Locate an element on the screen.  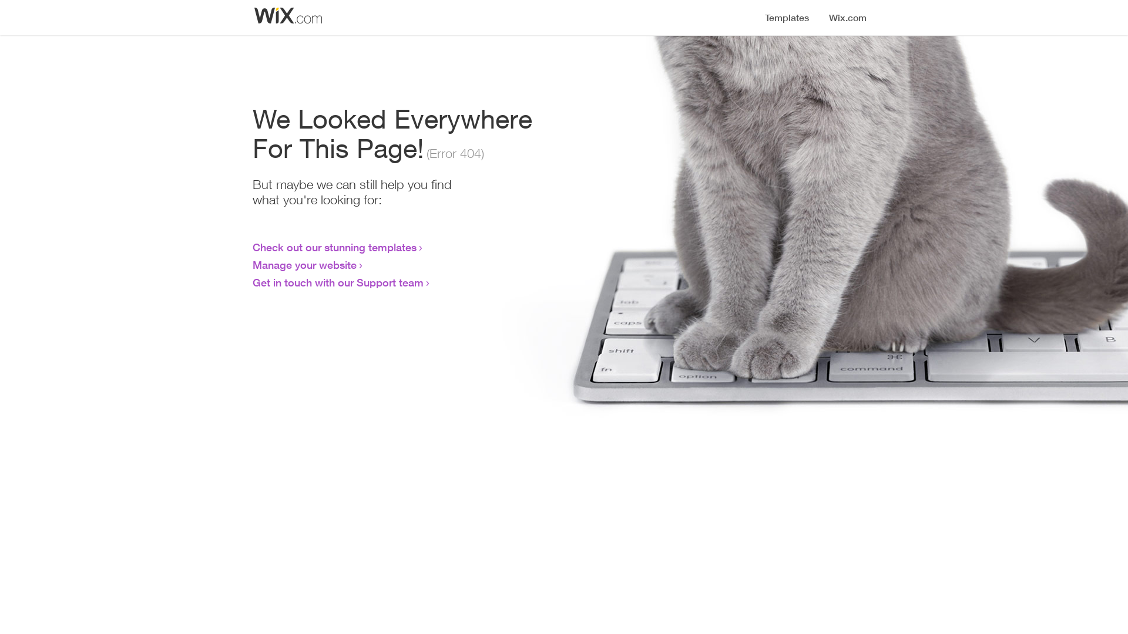
Get in touch with our Support team is located at coordinates (338, 282).